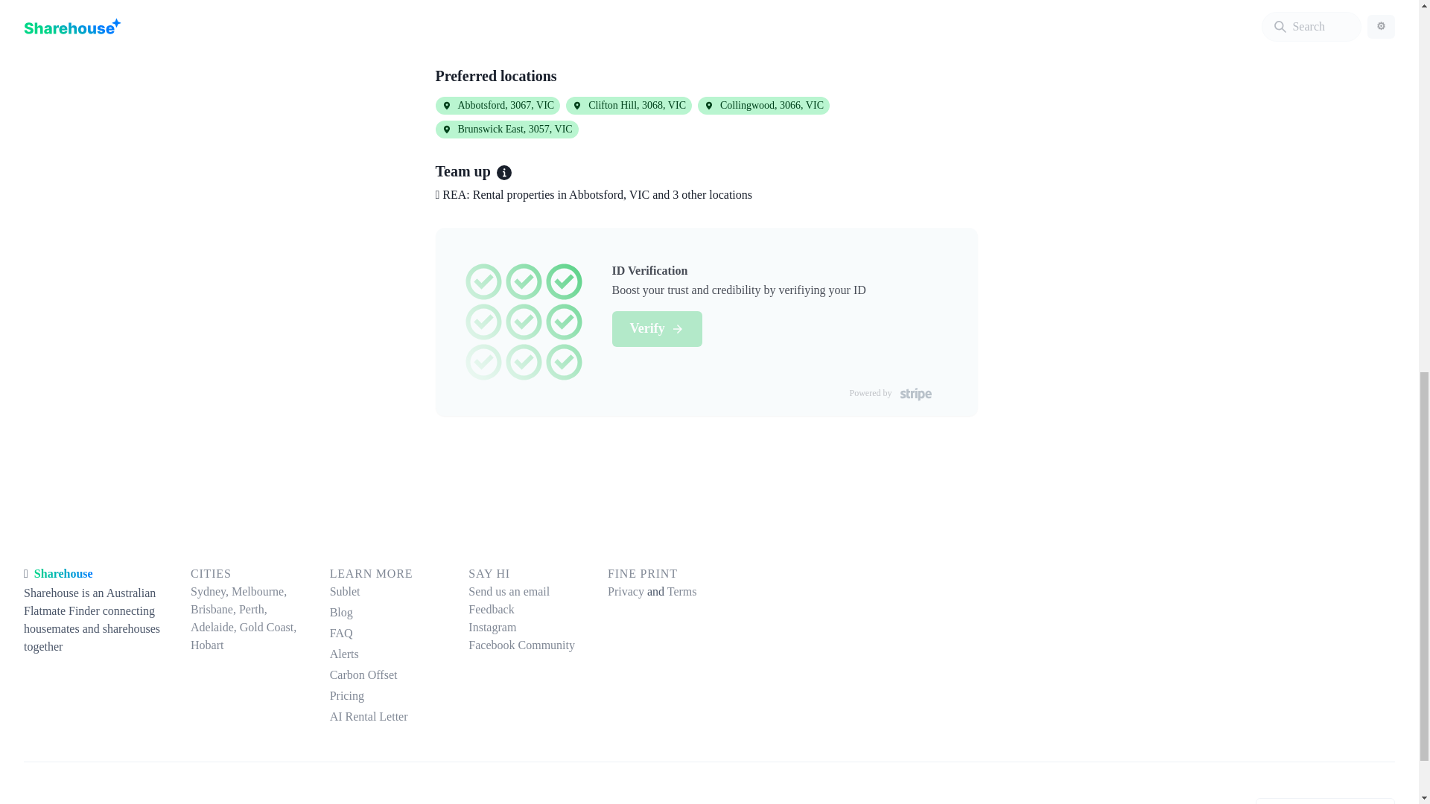 This screenshot has height=804, width=1430. I want to click on Hobart, so click(206, 645).